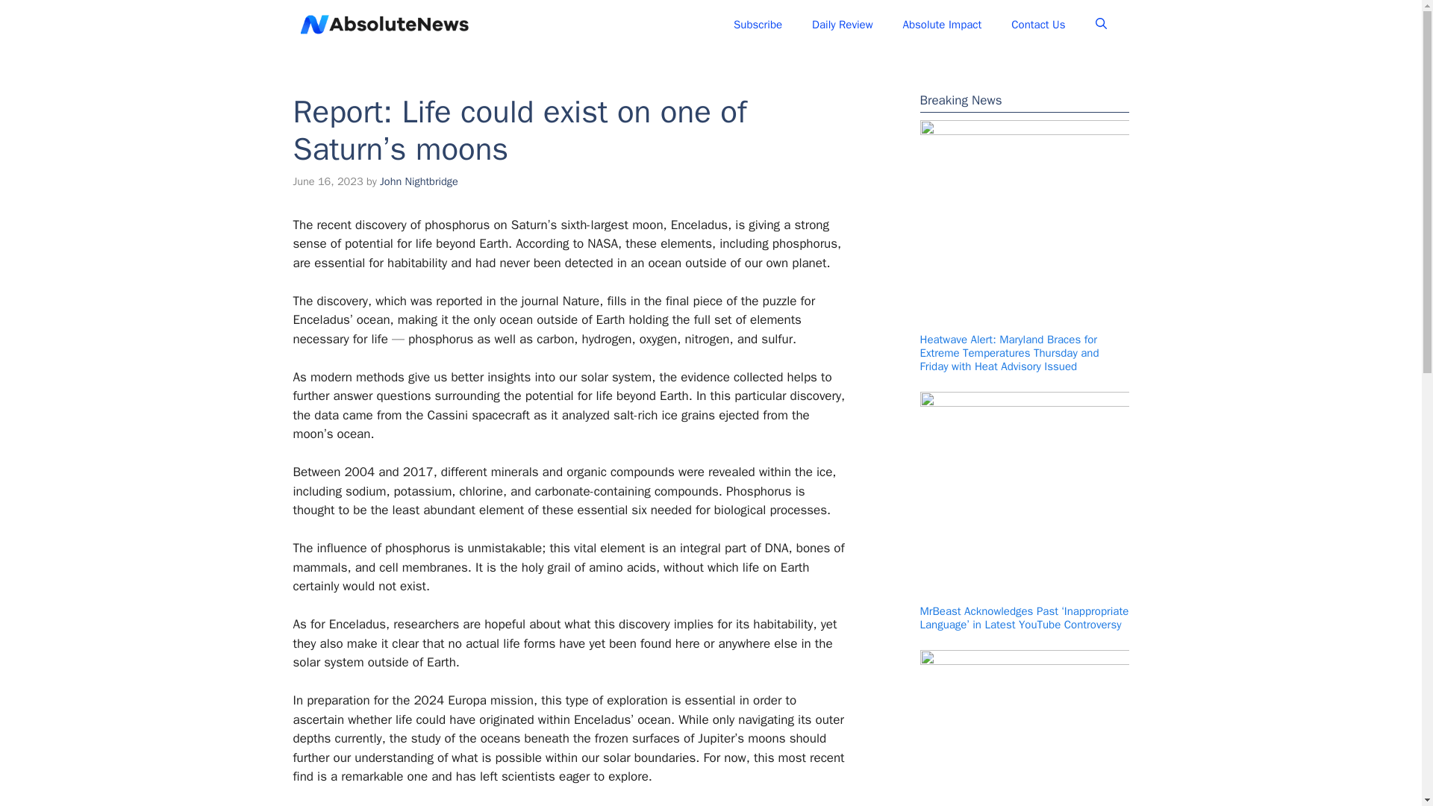 Image resolution: width=1433 pixels, height=806 pixels. I want to click on Subscribe, so click(758, 24).